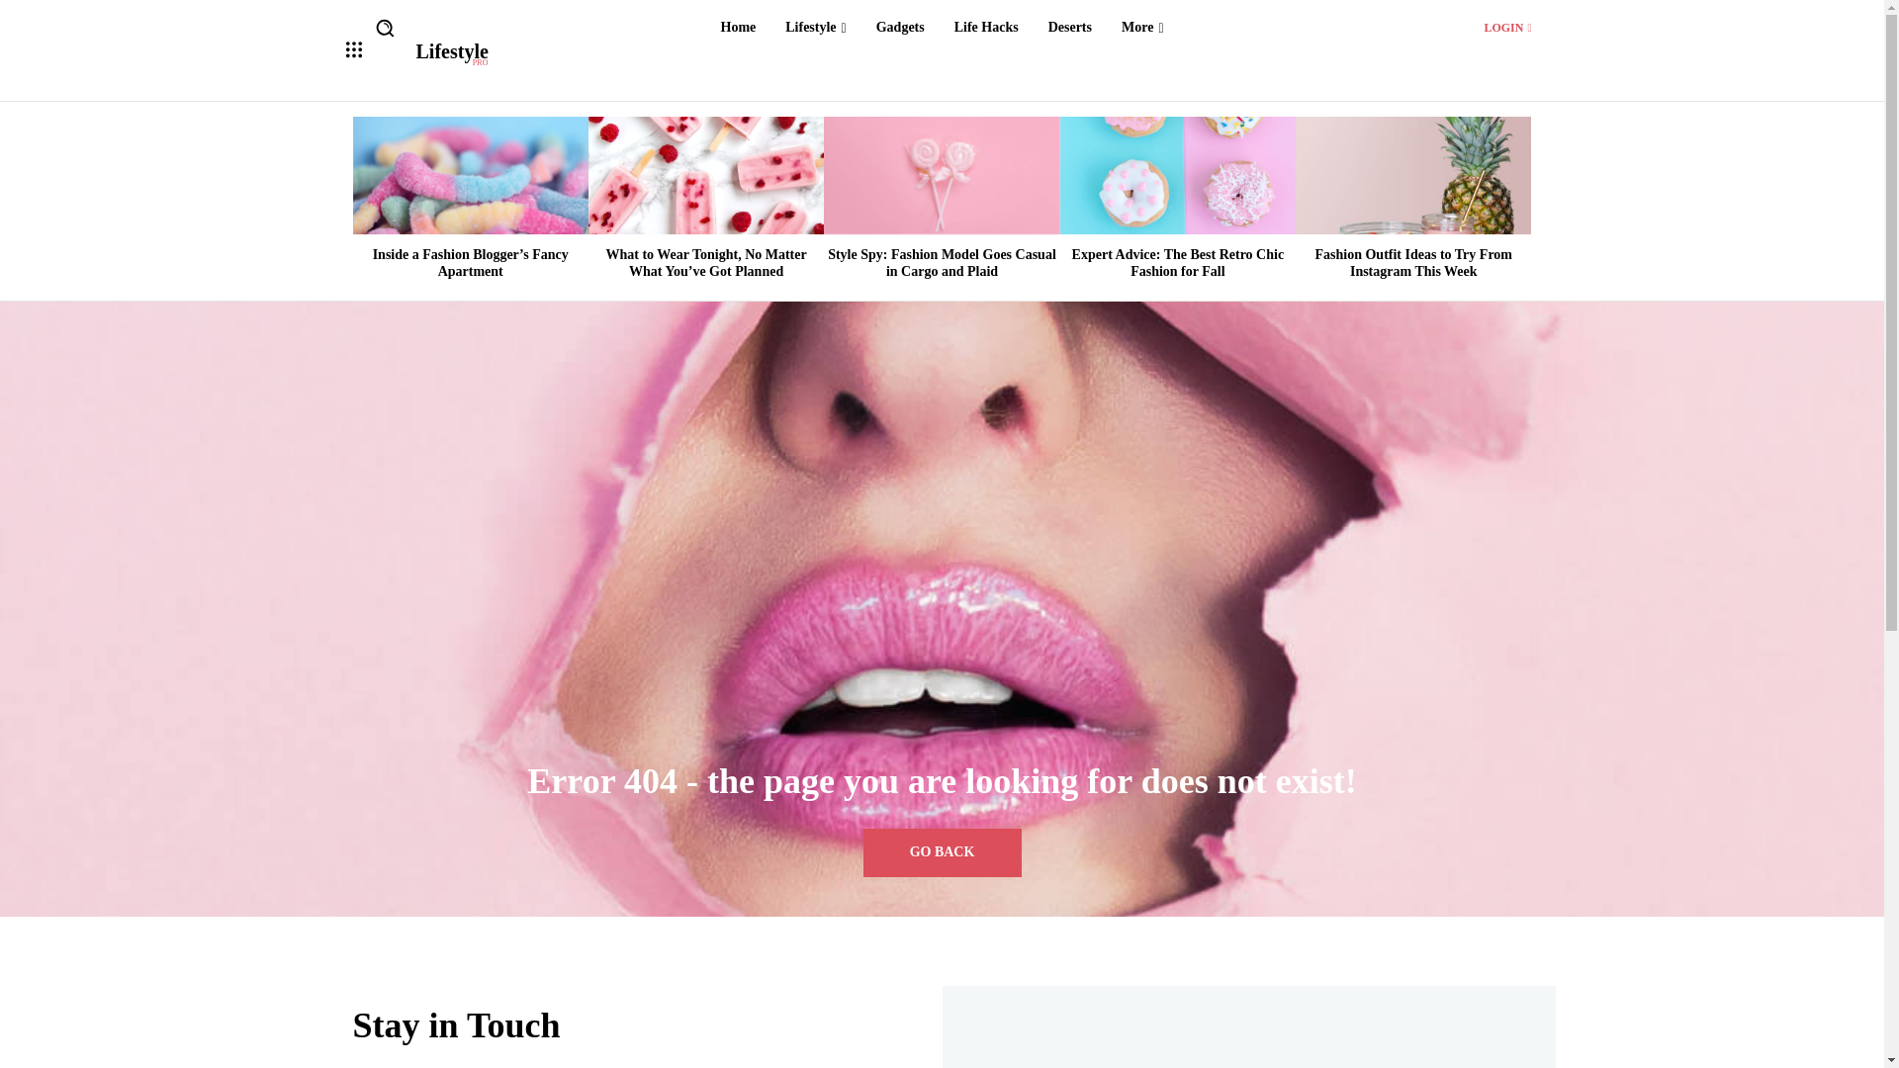  Describe the element at coordinates (986, 28) in the screenshot. I see `Home` at that location.